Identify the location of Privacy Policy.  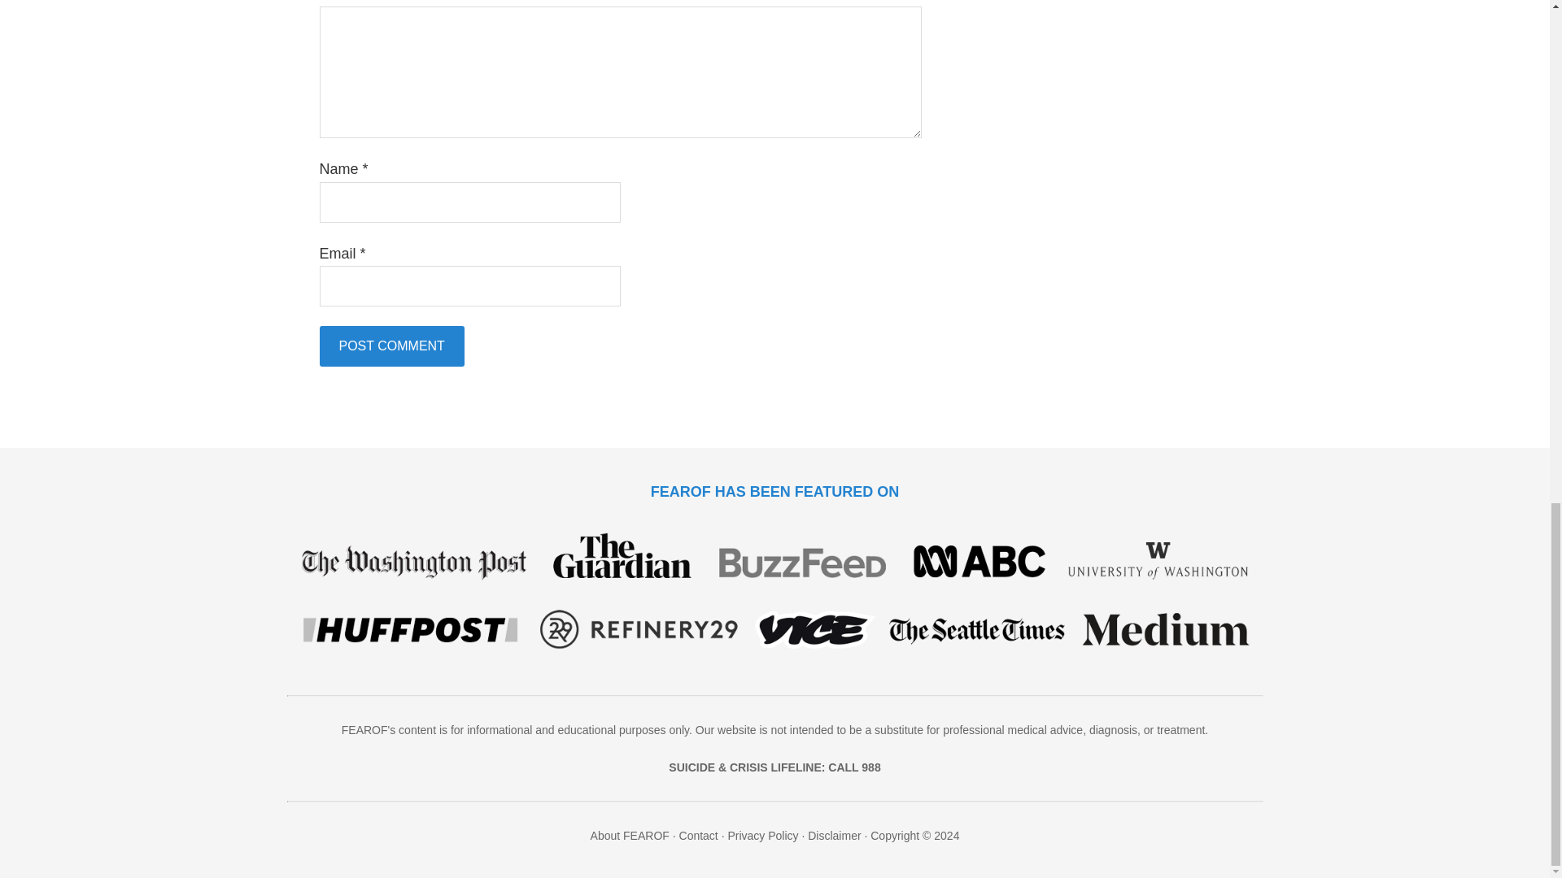
(763, 835).